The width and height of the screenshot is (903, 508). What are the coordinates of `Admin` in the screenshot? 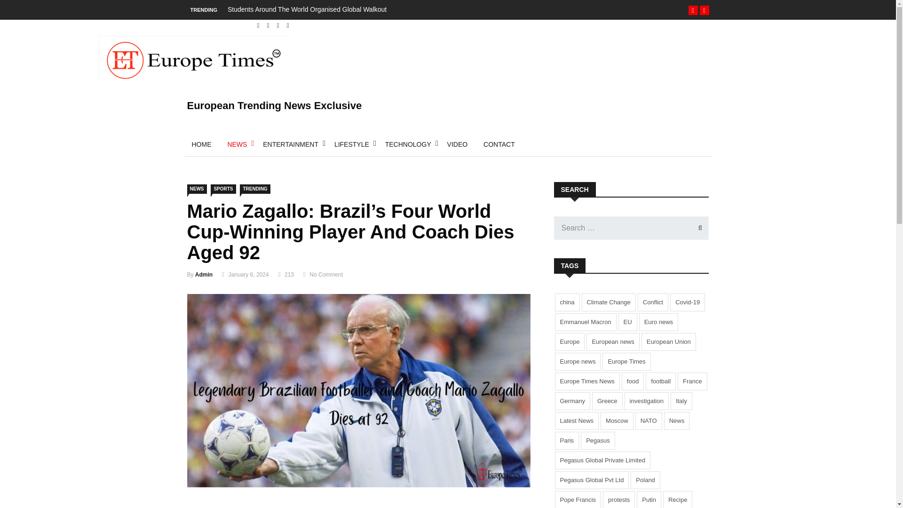 It's located at (203, 274).